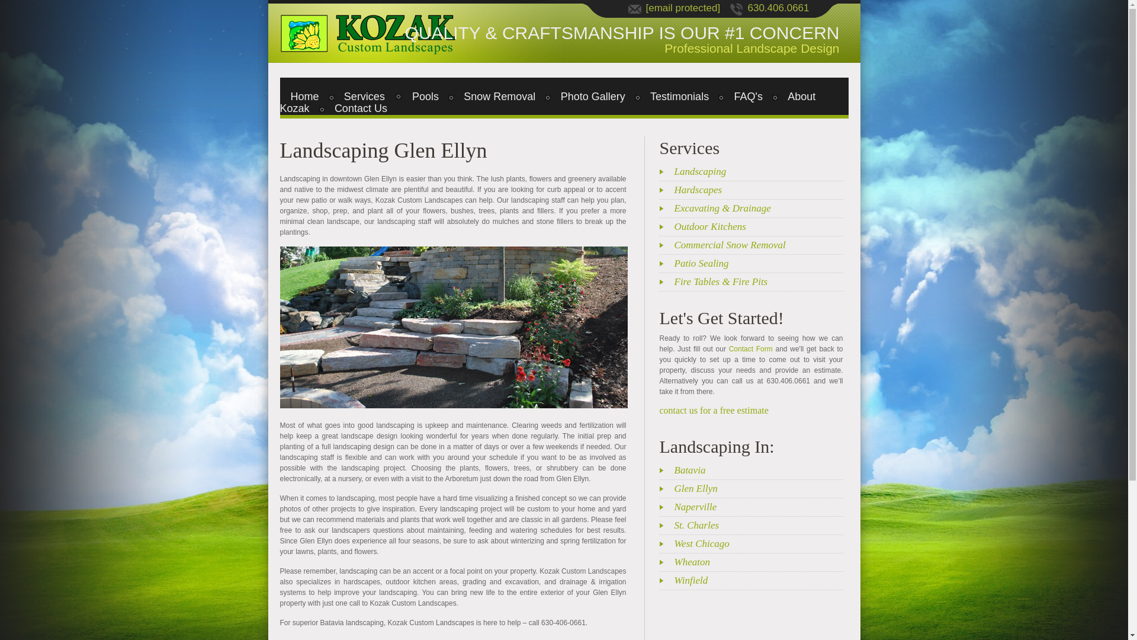 This screenshot has height=640, width=1137. What do you see at coordinates (425, 96) in the screenshot?
I see `Pools` at bounding box center [425, 96].